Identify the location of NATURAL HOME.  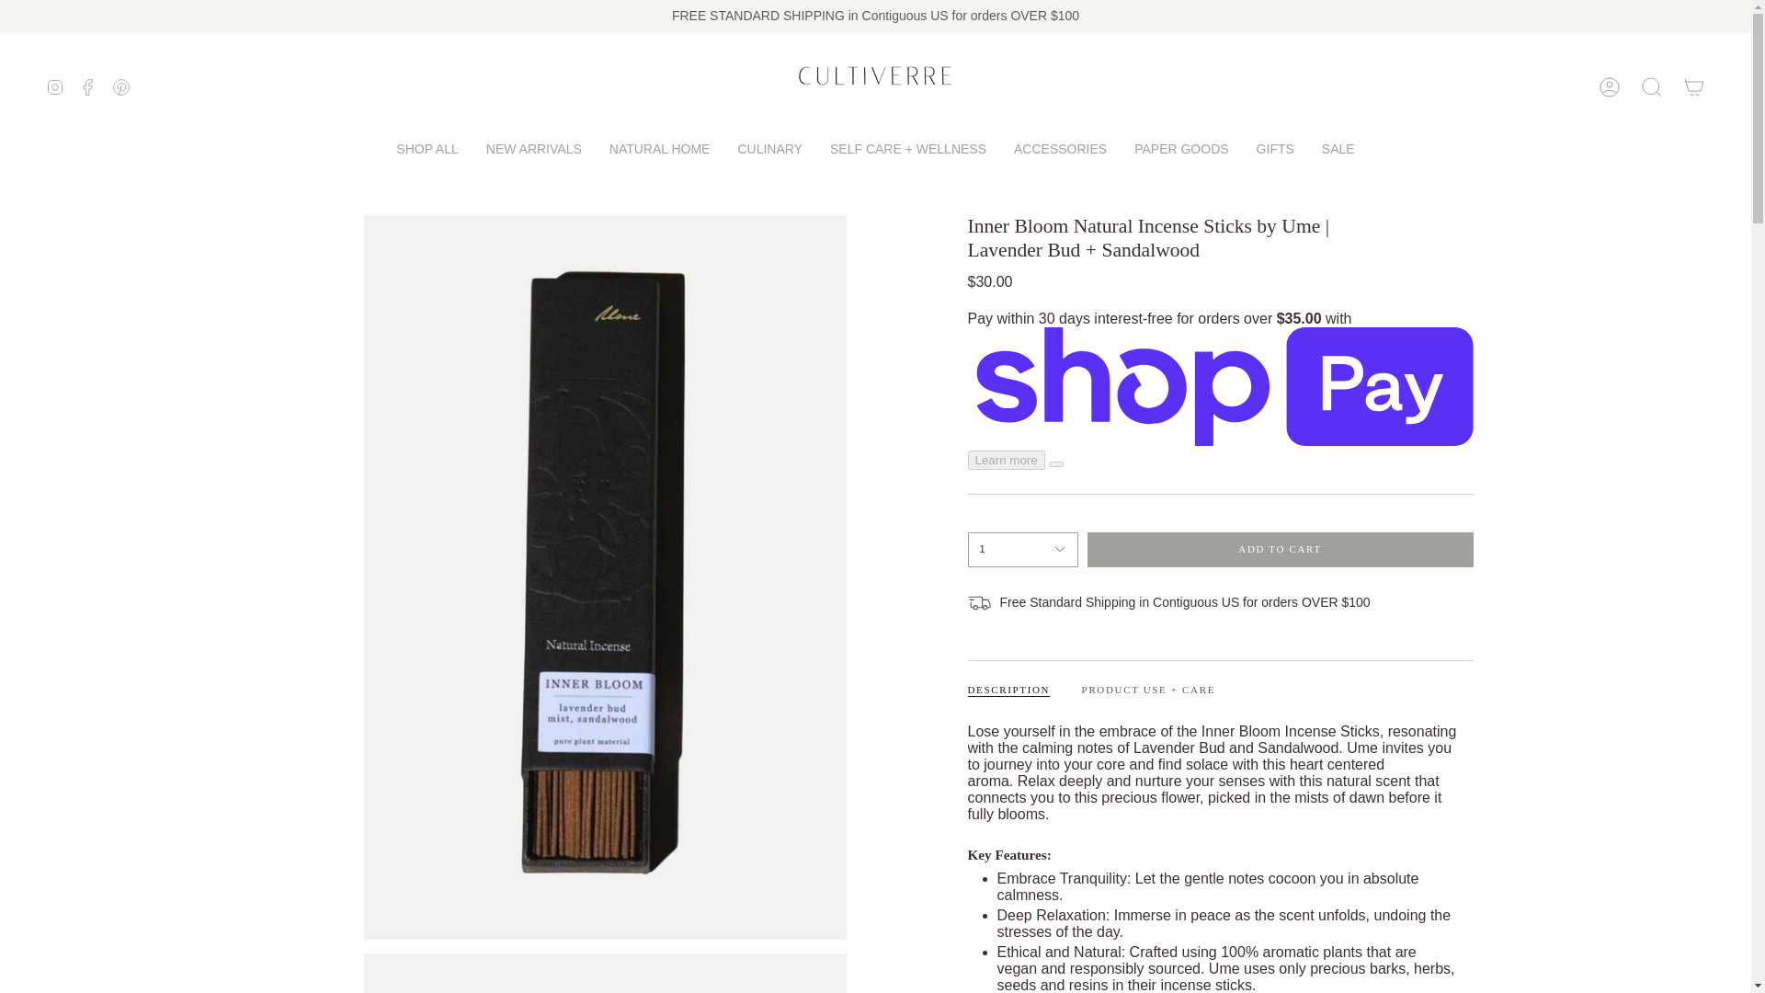
(660, 148).